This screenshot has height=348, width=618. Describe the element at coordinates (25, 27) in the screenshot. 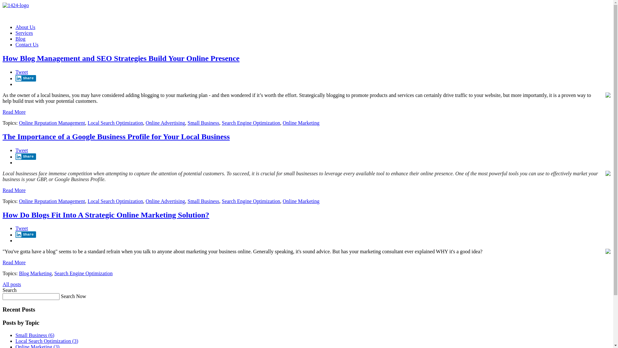

I see `About Us` at that location.